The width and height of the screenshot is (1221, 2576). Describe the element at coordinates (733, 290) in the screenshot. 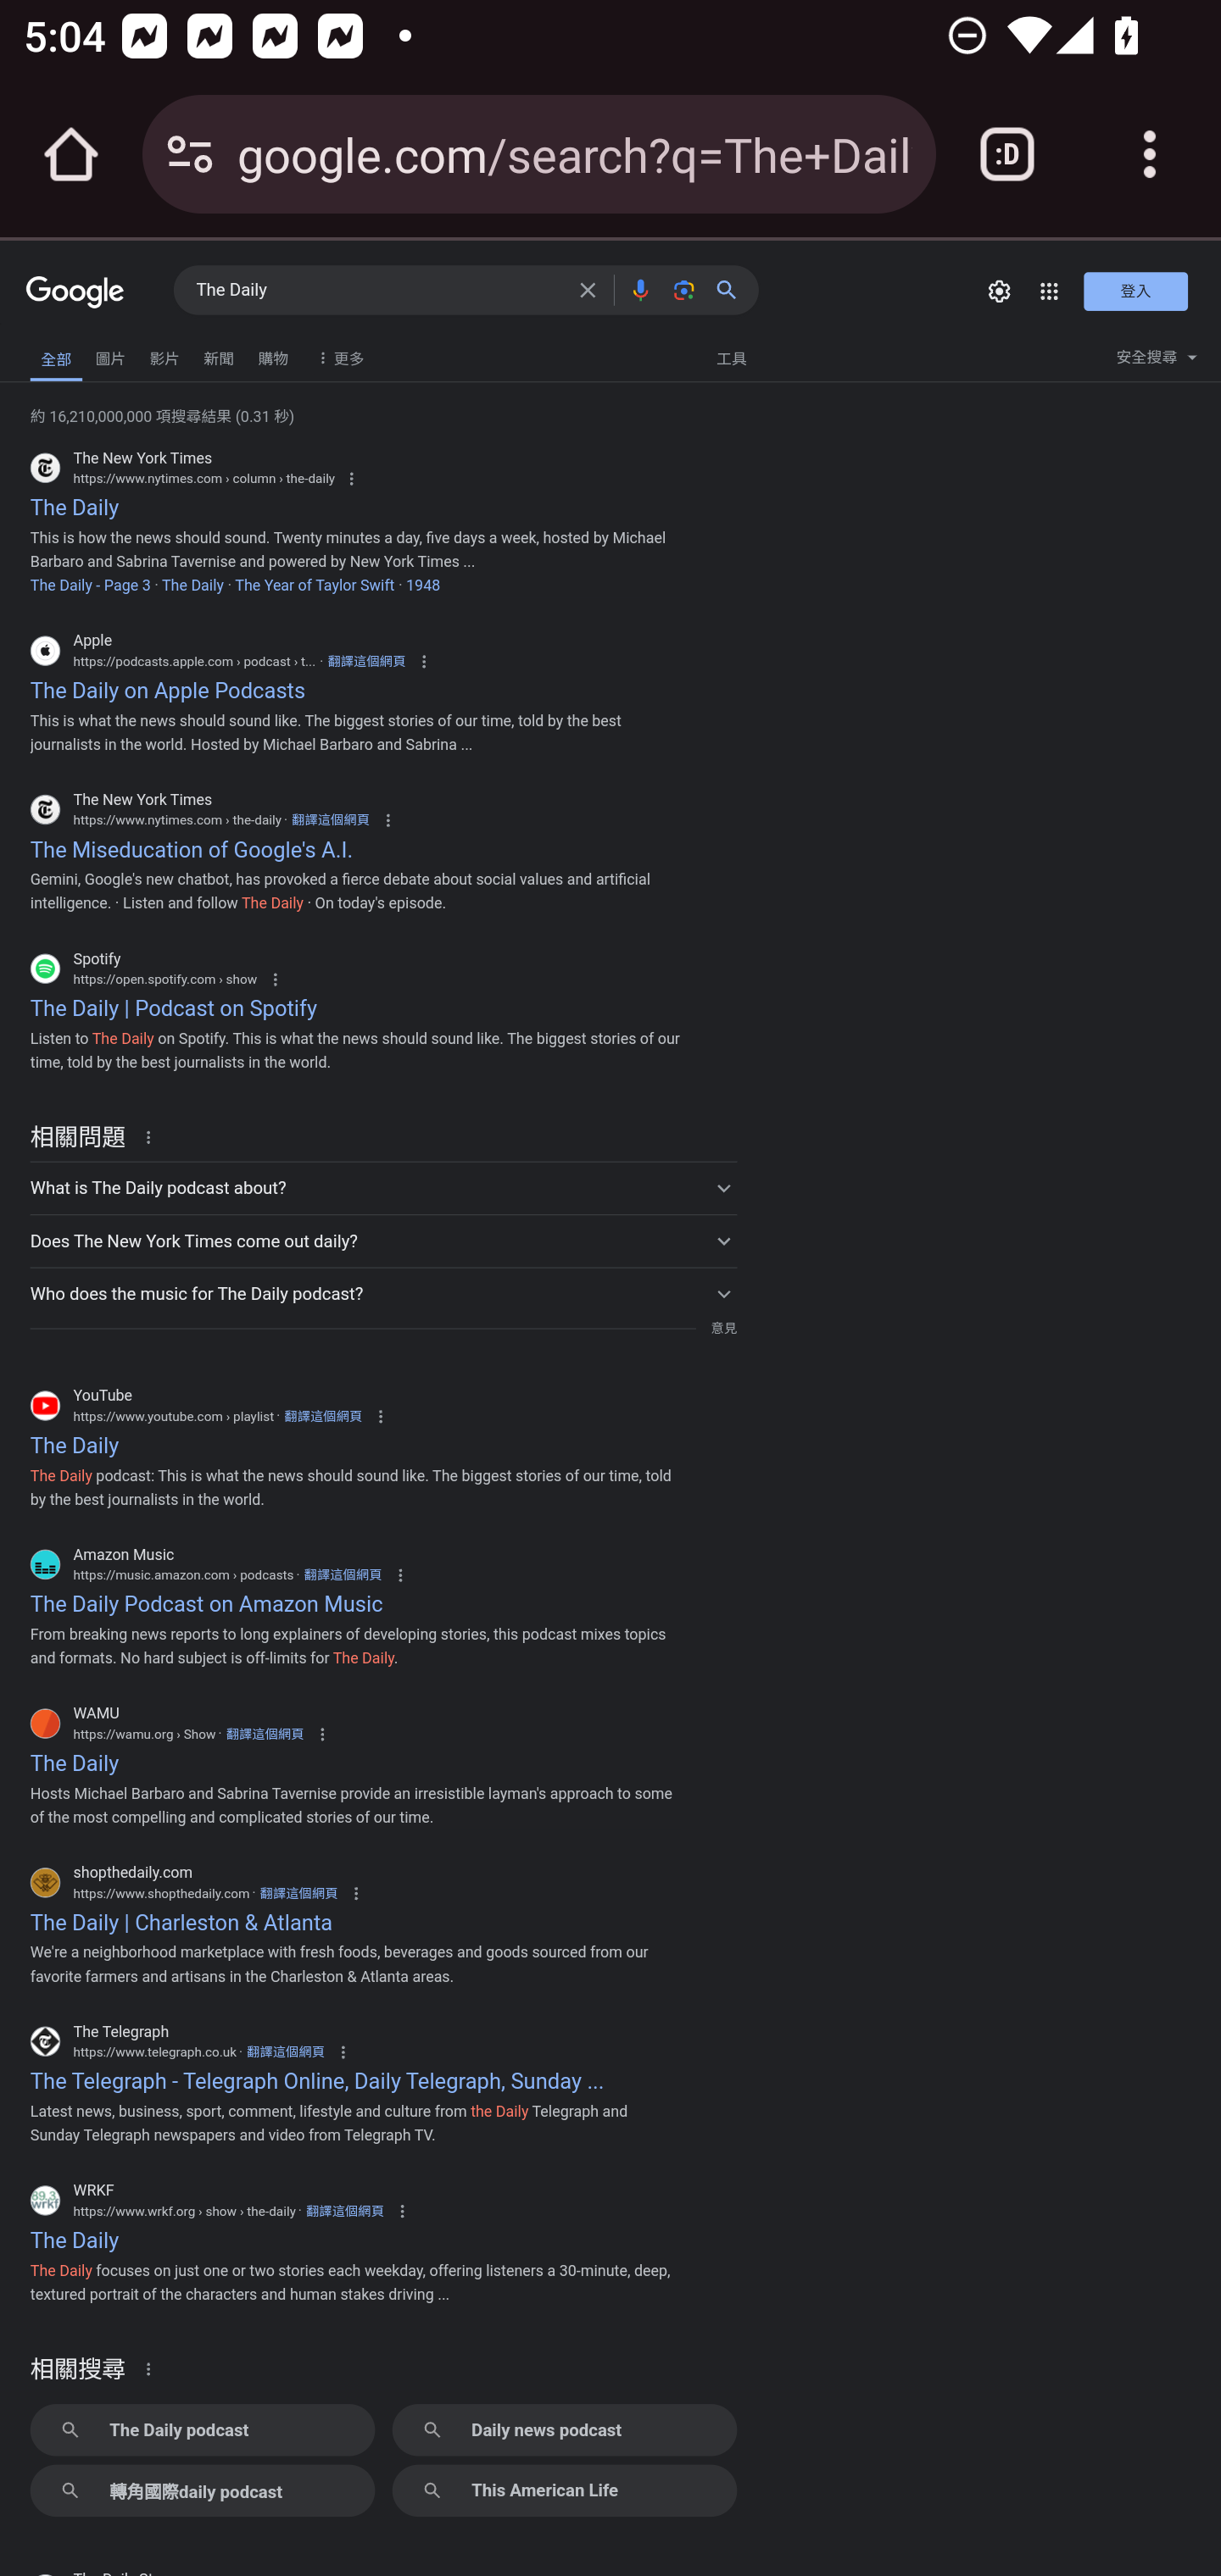

I see `搜尋 ` at that location.